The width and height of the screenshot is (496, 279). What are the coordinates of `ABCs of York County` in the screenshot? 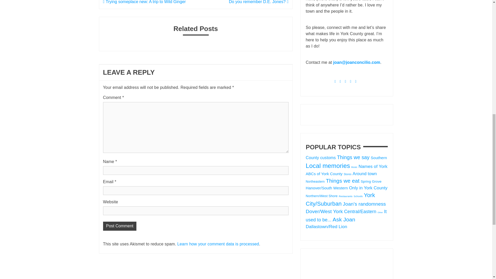 It's located at (324, 174).